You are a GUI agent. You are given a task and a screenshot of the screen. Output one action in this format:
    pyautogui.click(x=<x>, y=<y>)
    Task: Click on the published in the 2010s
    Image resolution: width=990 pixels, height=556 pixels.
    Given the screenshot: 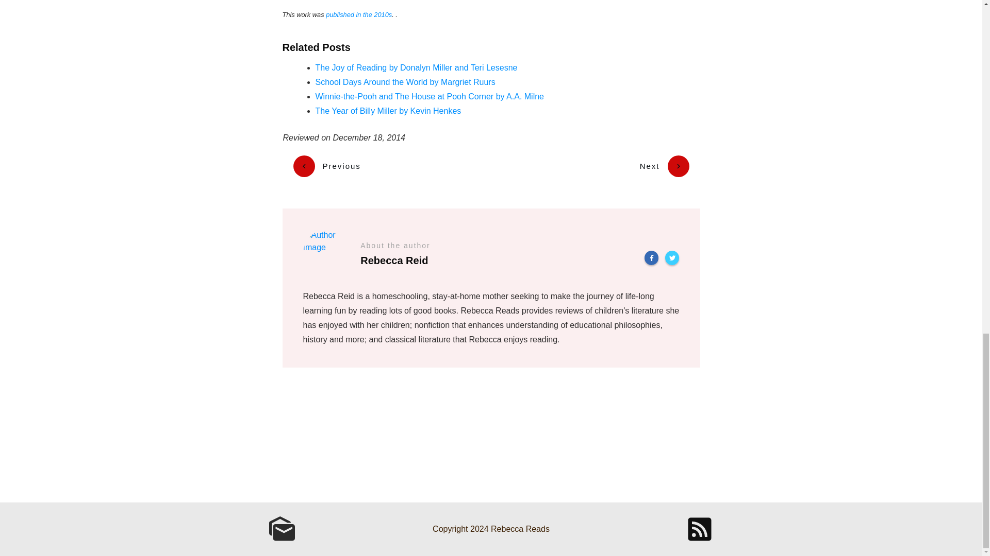 What is the action you would take?
    pyautogui.click(x=359, y=14)
    